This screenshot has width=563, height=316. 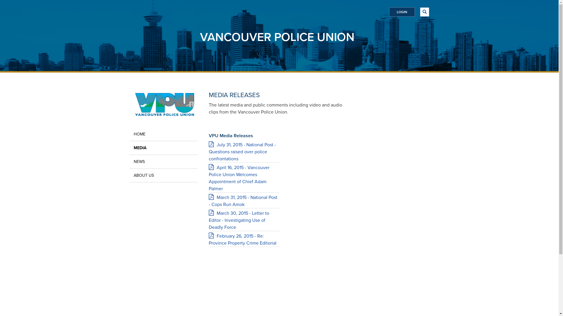 I want to click on March 31, 2015 - National Post - Cops Run Amok, so click(x=244, y=201).